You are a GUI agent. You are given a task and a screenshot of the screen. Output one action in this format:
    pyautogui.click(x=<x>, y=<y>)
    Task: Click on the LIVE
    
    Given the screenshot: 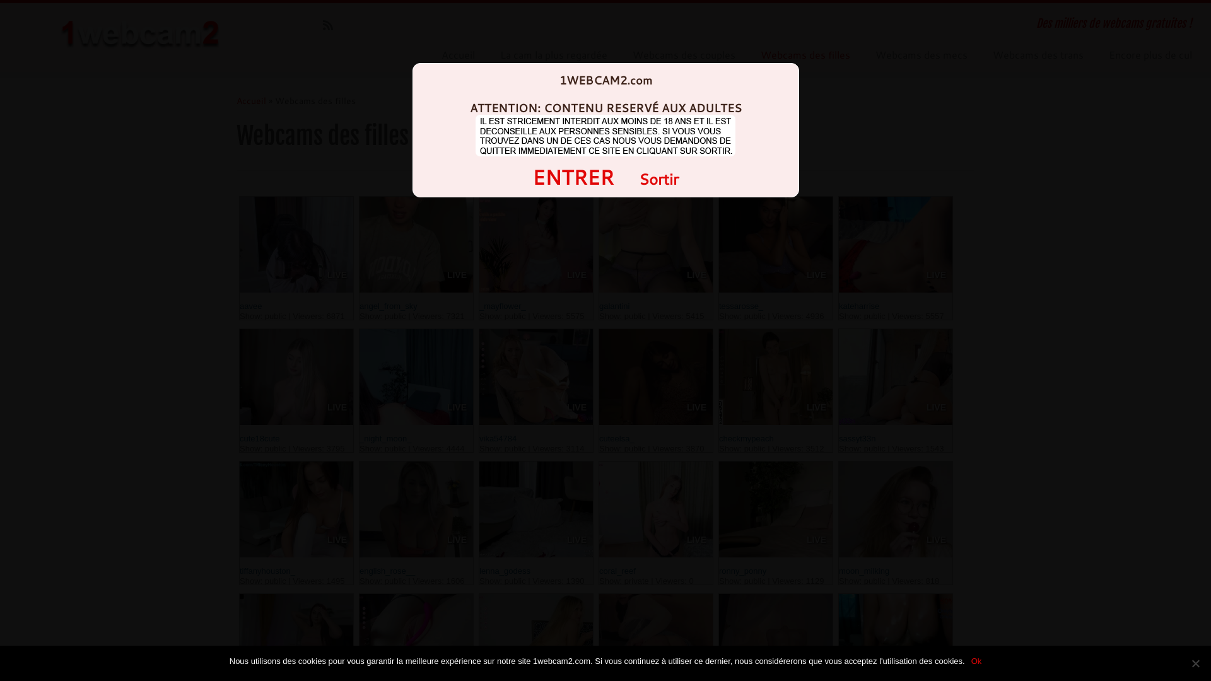 What is the action you would take?
    pyautogui.click(x=816, y=275)
    